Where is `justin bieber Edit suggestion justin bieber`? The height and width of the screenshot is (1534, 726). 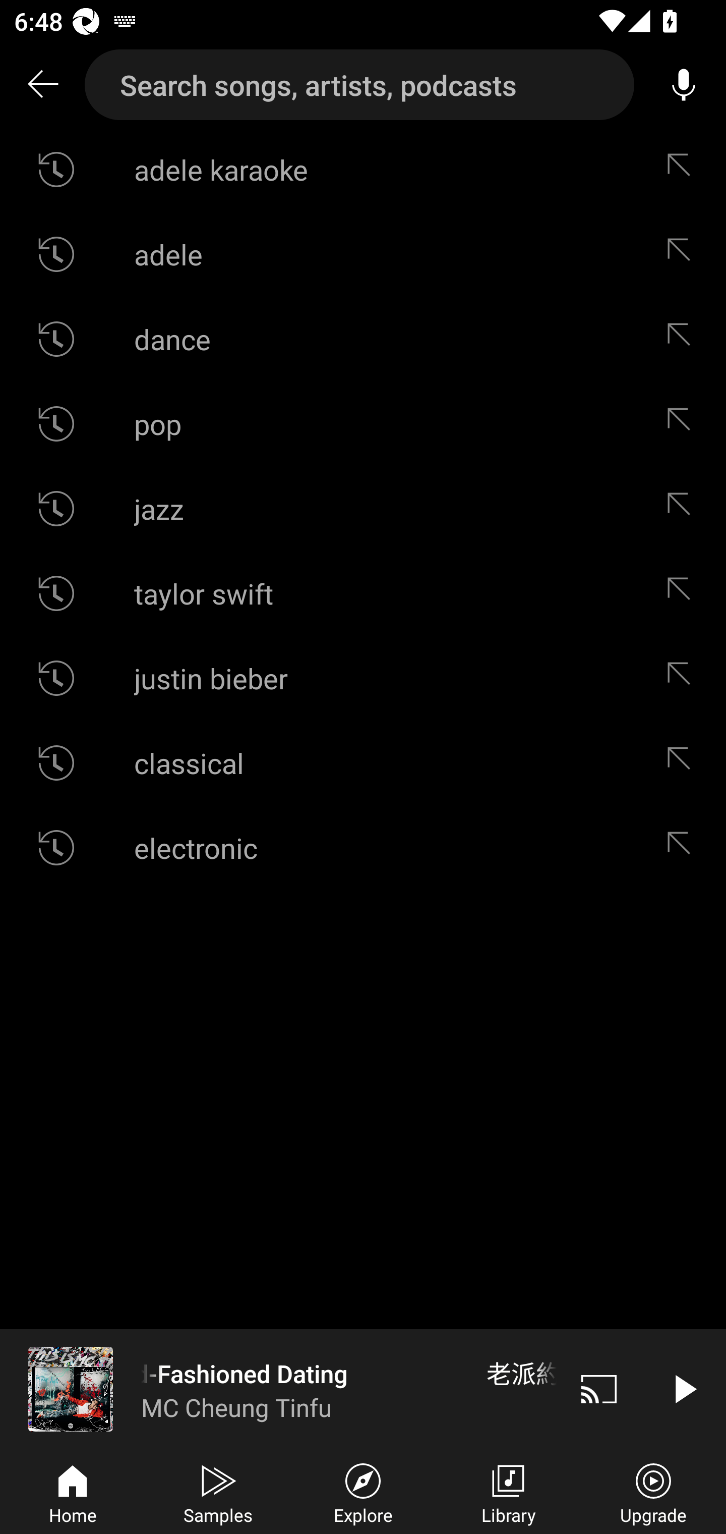 justin bieber Edit suggestion justin bieber is located at coordinates (363, 678).